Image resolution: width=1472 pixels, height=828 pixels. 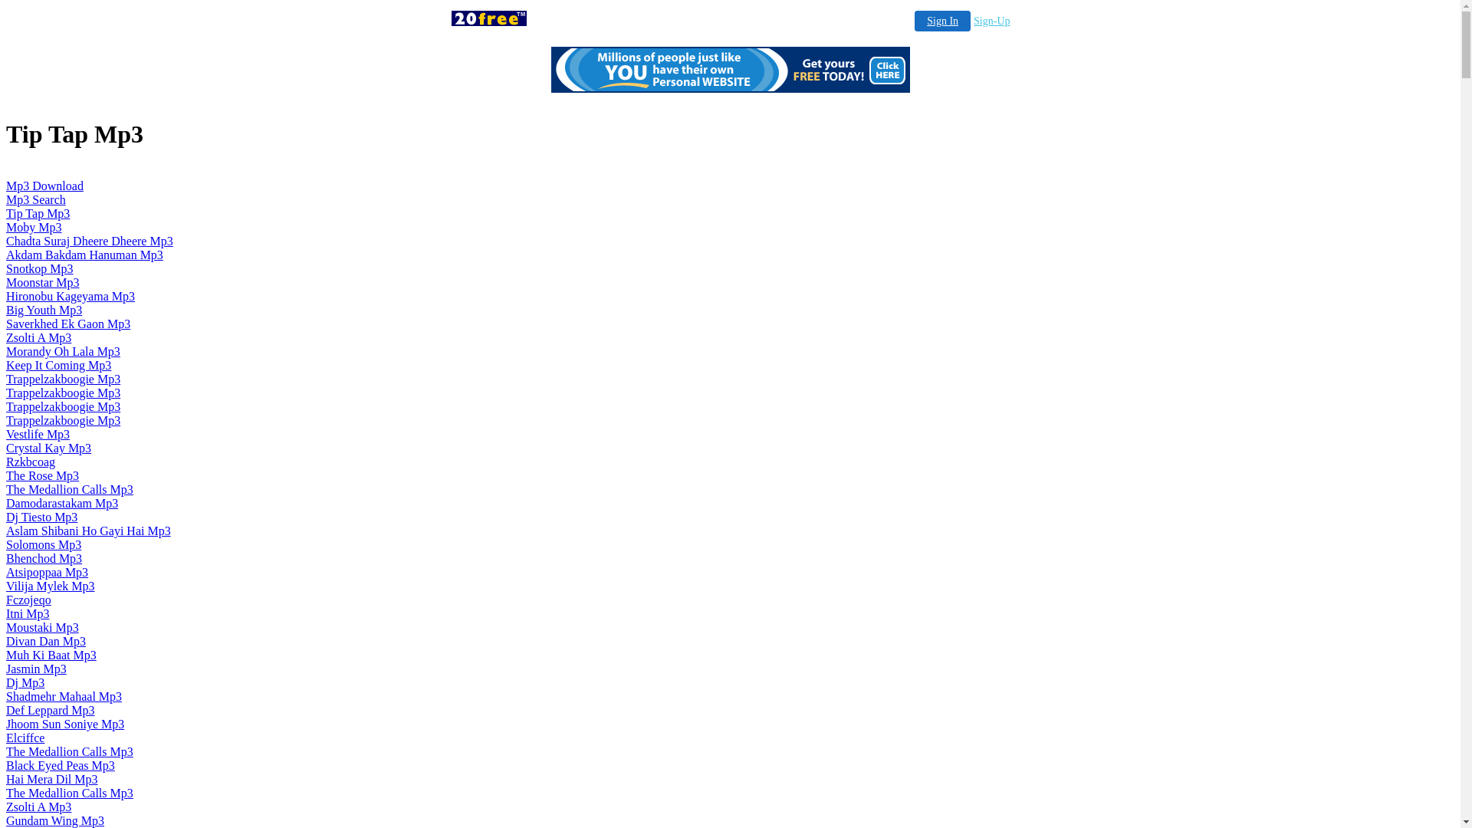 What do you see at coordinates (63, 406) in the screenshot?
I see `Trappelzakboogie Mp3` at bounding box center [63, 406].